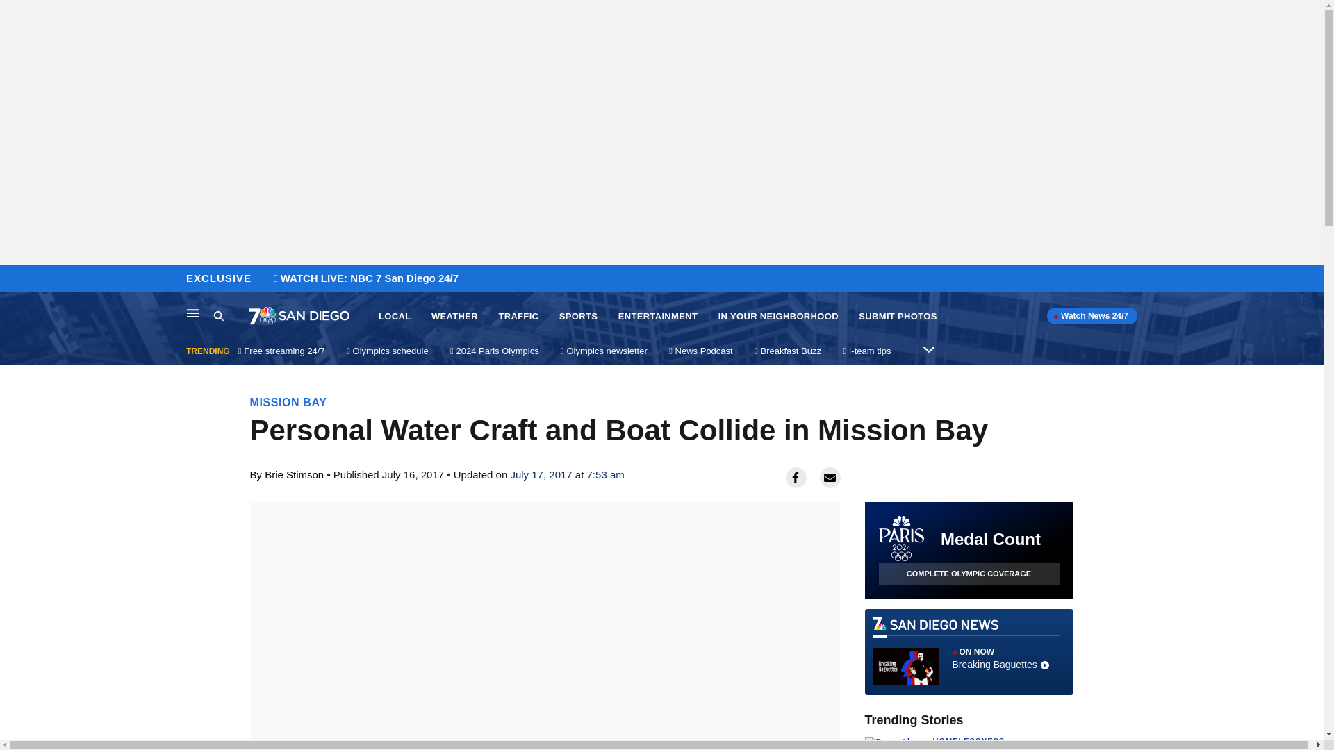 The width and height of the screenshot is (1334, 750). What do you see at coordinates (969, 740) in the screenshot?
I see `HOMELESSNESS` at bounding box center [969, 740].